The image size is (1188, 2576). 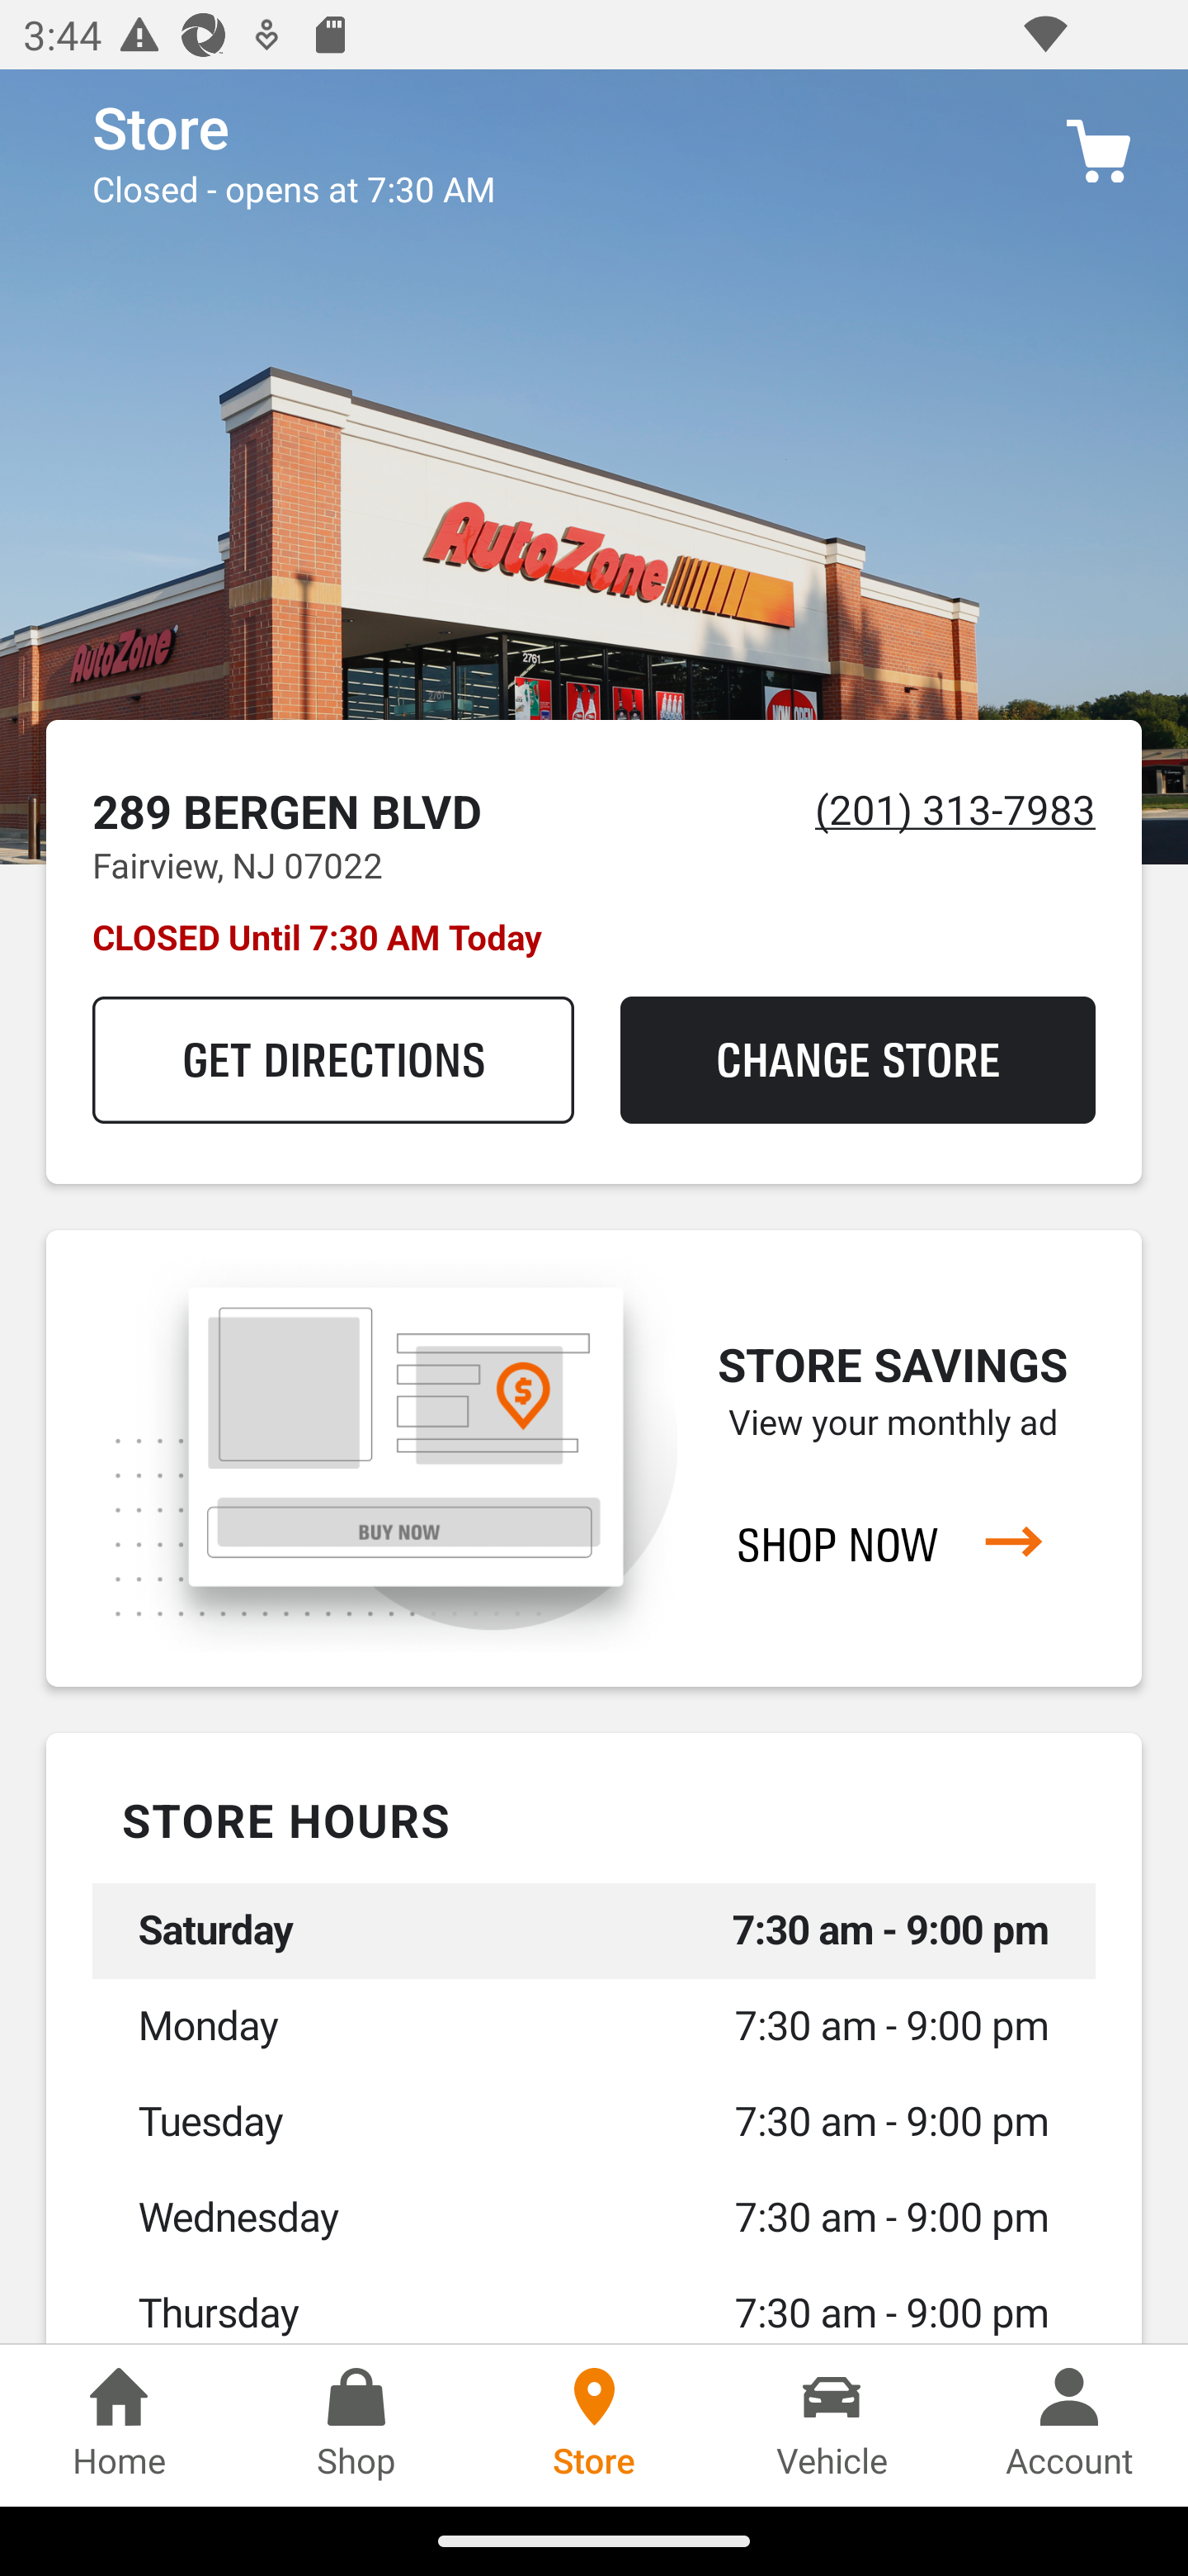 What do you see at coordinates (832, 2425) in the screenshot?
I see `Vehicle` at bounding box center [832, 2425].